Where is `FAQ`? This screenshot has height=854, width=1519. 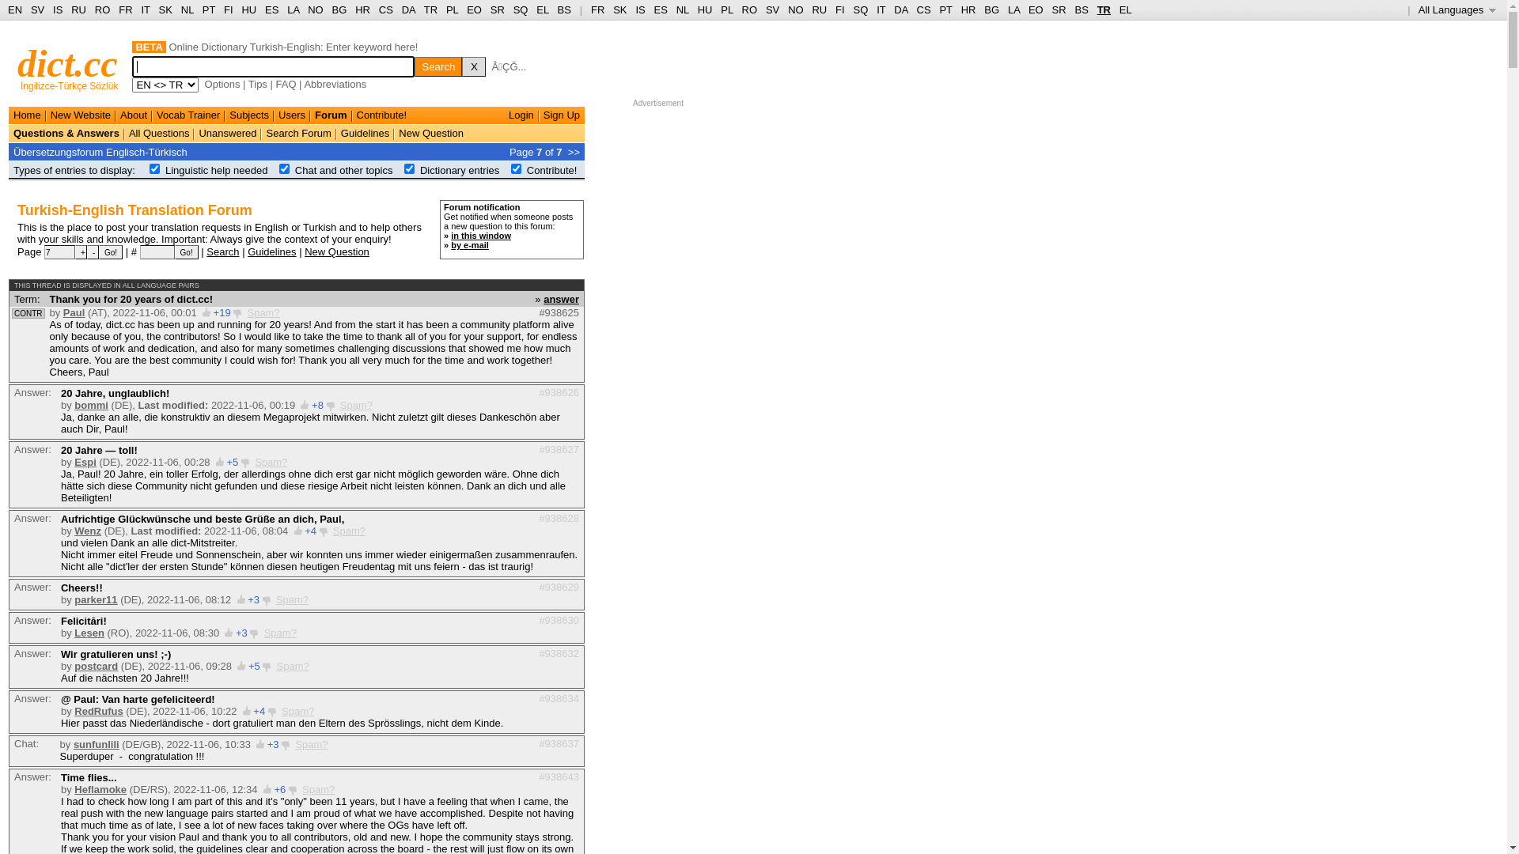 FAQ is located at coordinates (286, 84).